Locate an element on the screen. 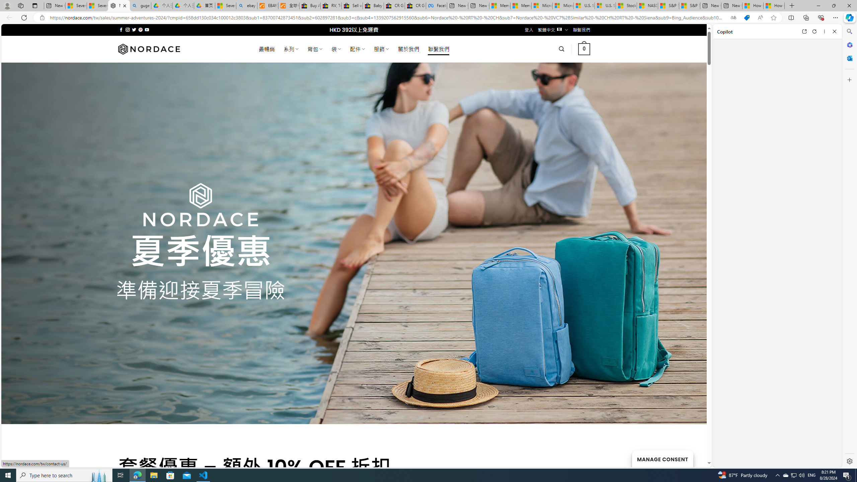 The width and height of the screenshot is (857, 482).  0  is located at coordinates (585, 49).